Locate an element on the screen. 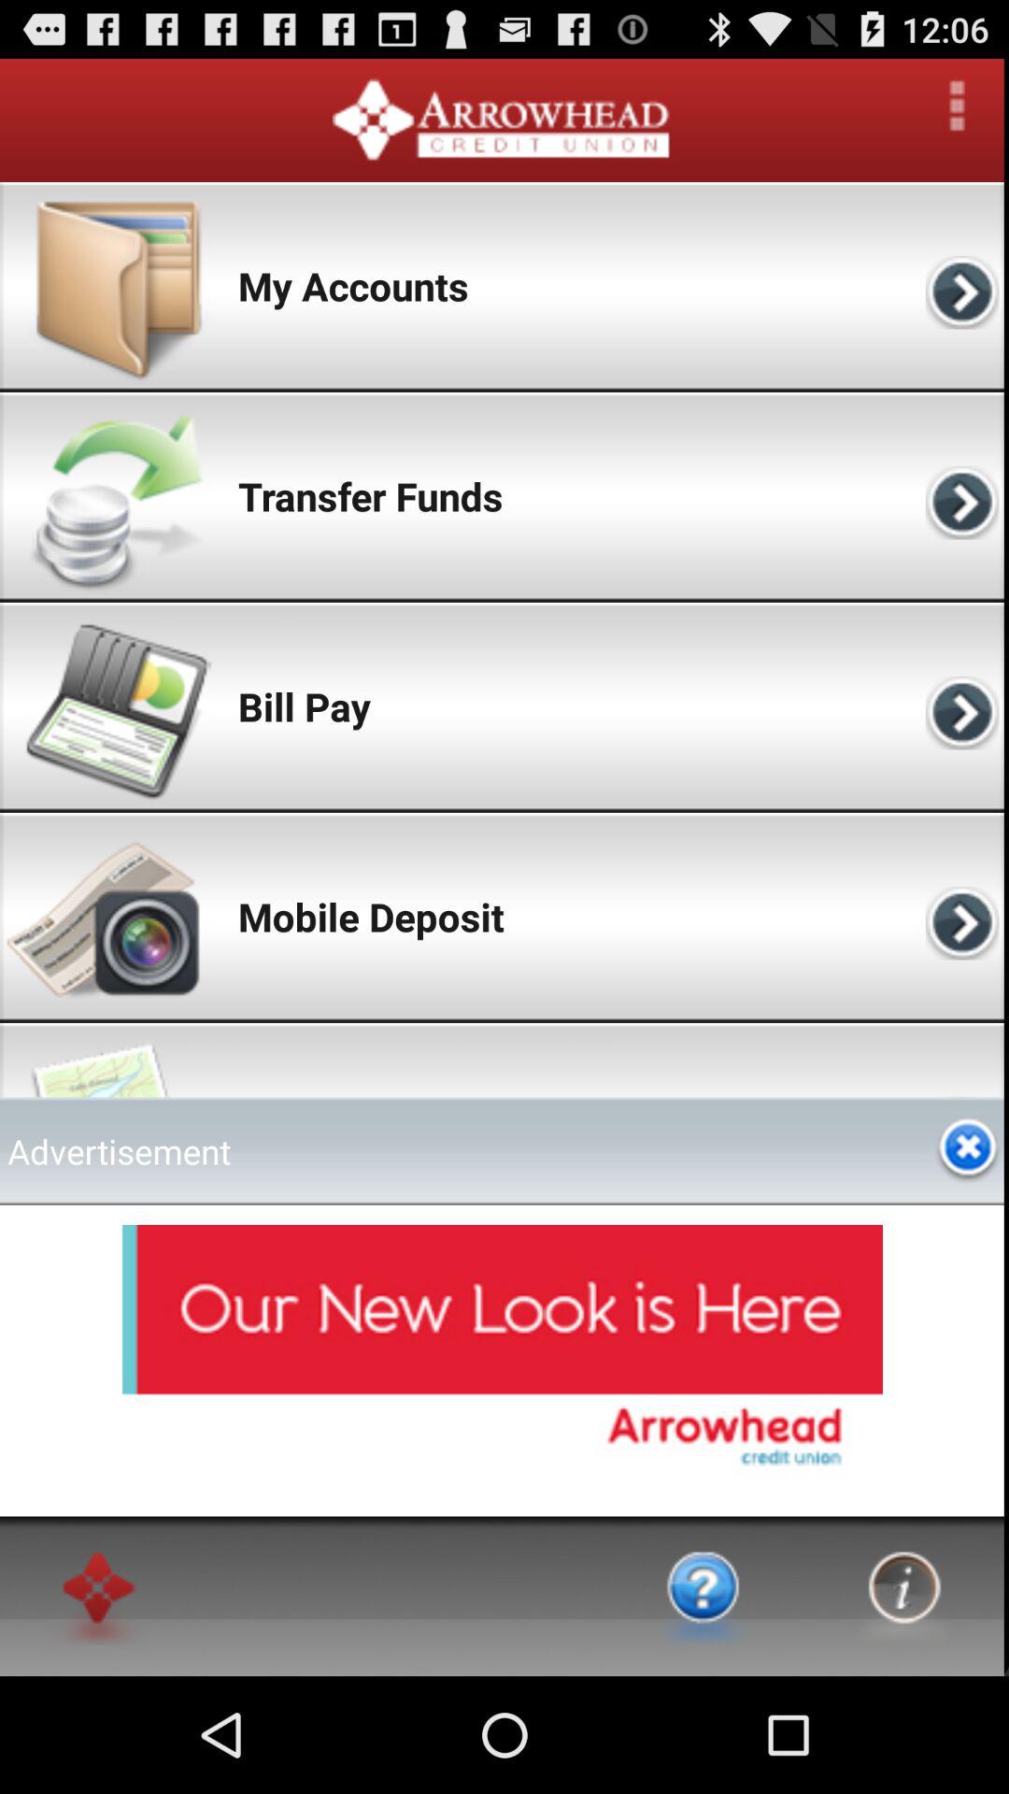 This screenshot has width=1009, height=1794. close advertisement is located at coordinates (968, 1151).